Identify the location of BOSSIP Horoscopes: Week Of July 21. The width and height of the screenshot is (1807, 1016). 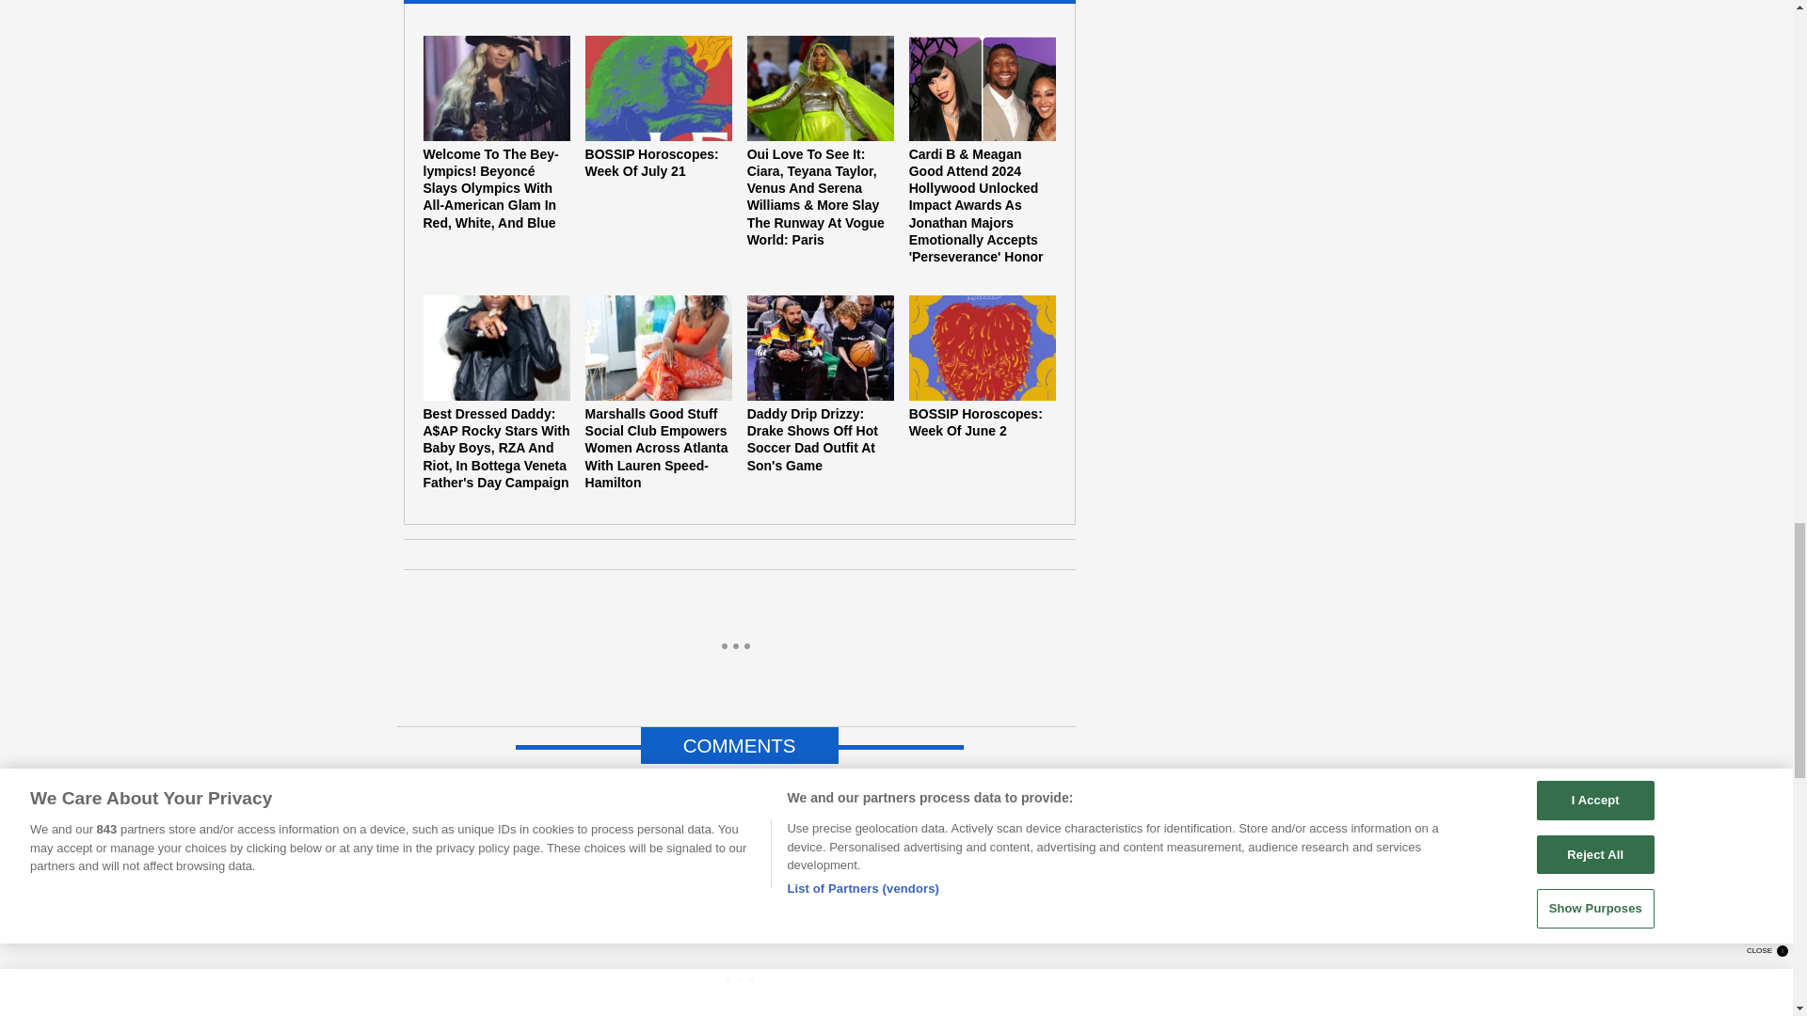
(659, 107).